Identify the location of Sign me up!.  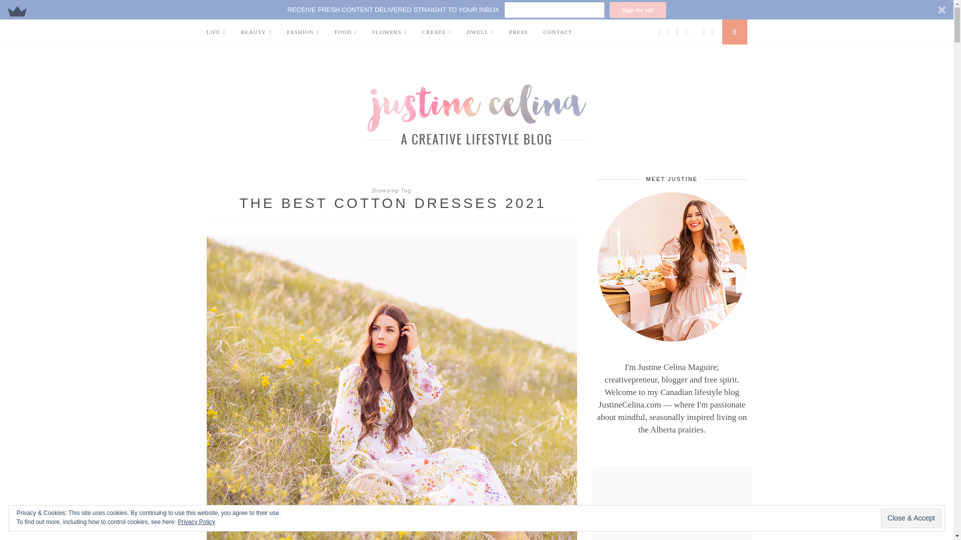
(638, 10).